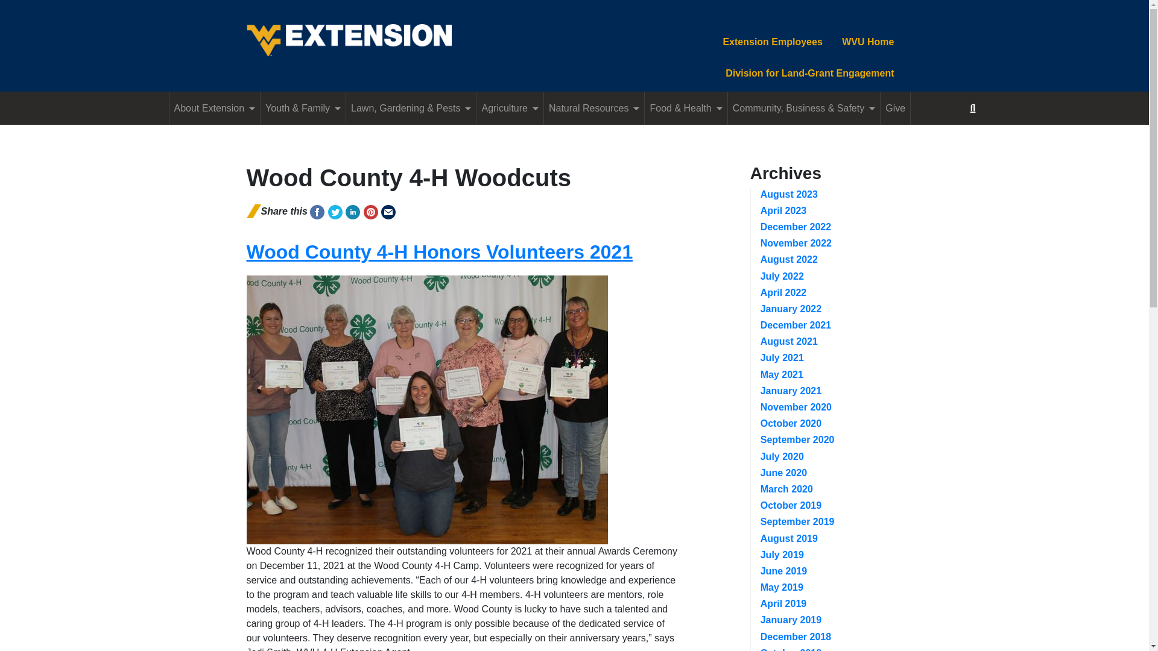  I want to click on Agriculture, so click(509, 108).